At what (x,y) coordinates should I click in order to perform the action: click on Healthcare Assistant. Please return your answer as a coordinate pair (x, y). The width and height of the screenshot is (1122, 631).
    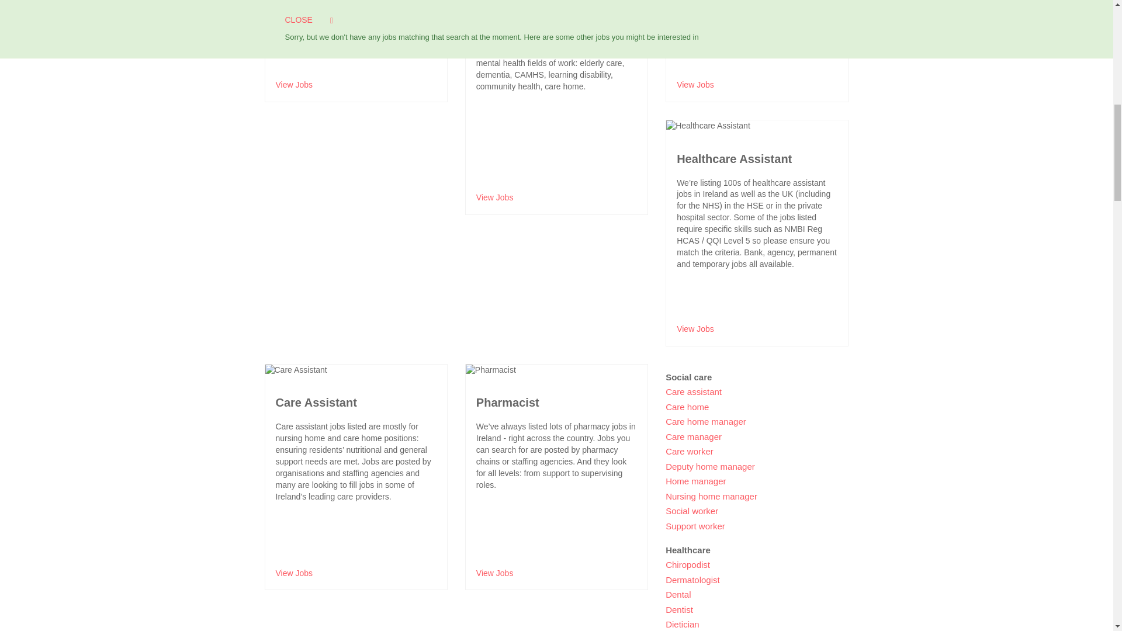
    Looking at the image, I should click on (708, 126).